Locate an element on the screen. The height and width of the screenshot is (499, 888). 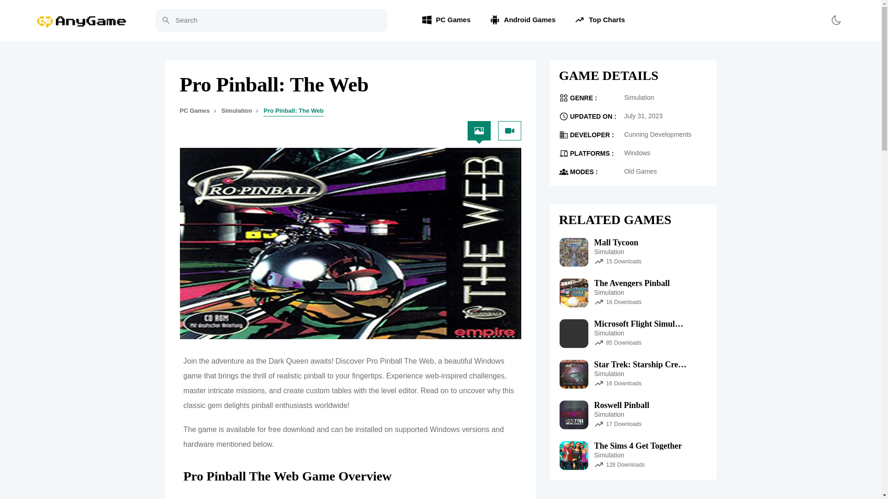
Pro Pinball: The Web is located at coordinates (294, 111).